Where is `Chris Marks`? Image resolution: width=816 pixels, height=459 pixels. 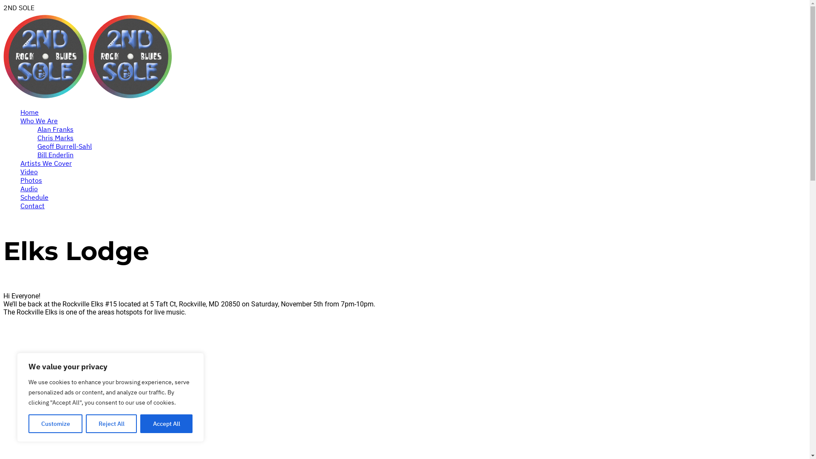 Chris Marks is located at coordinates (55, 138).